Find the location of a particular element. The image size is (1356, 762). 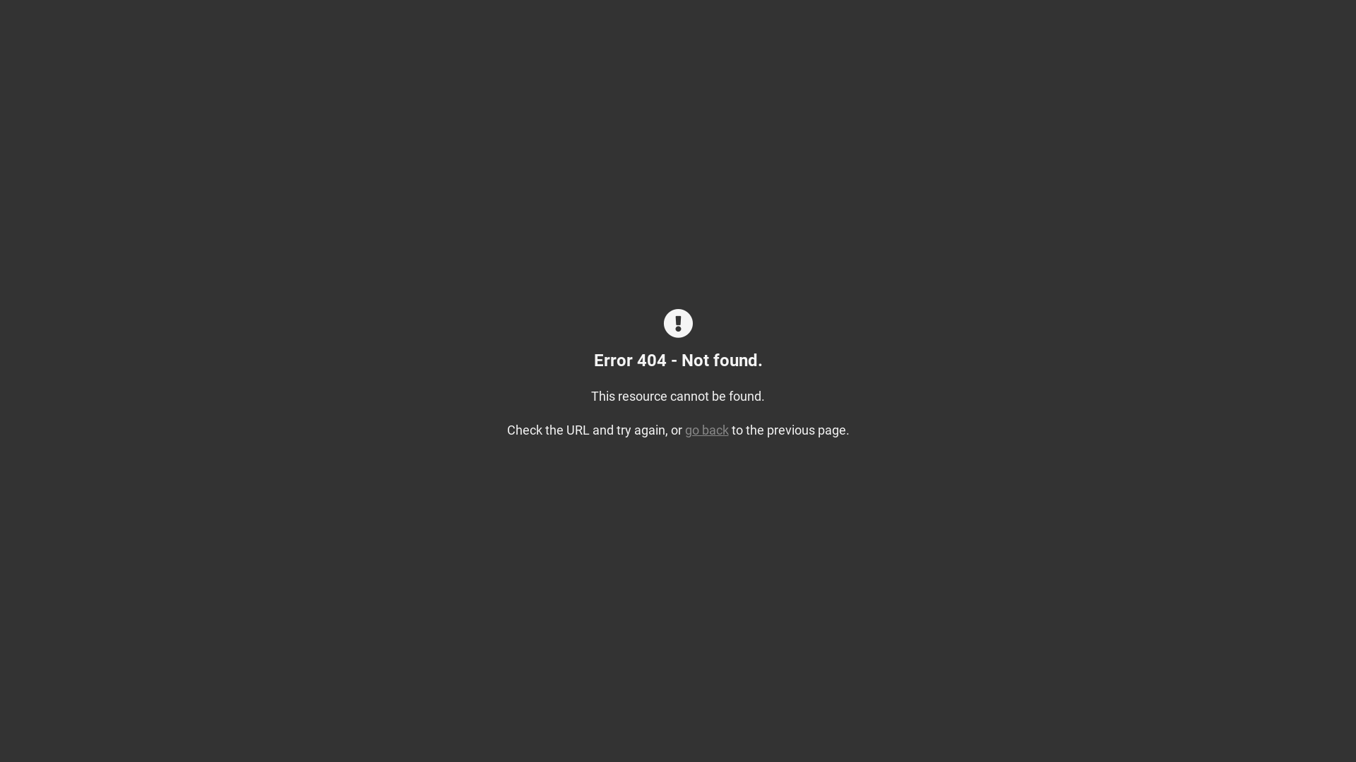

go back is located at coordinates (707, 430).